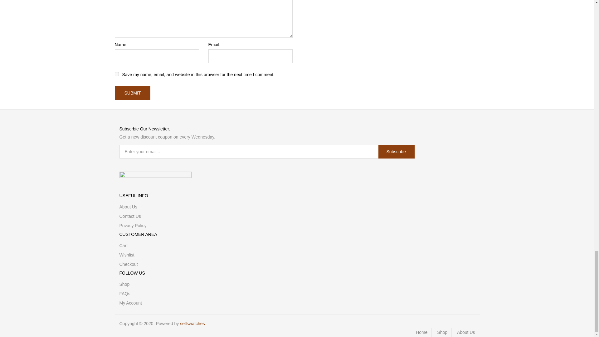 The height and width of the screenshot is (337, 599). What do you see at coordinates (396, 152) in the screenshot?
I see `subscribe` at bounding box center [396, 152].